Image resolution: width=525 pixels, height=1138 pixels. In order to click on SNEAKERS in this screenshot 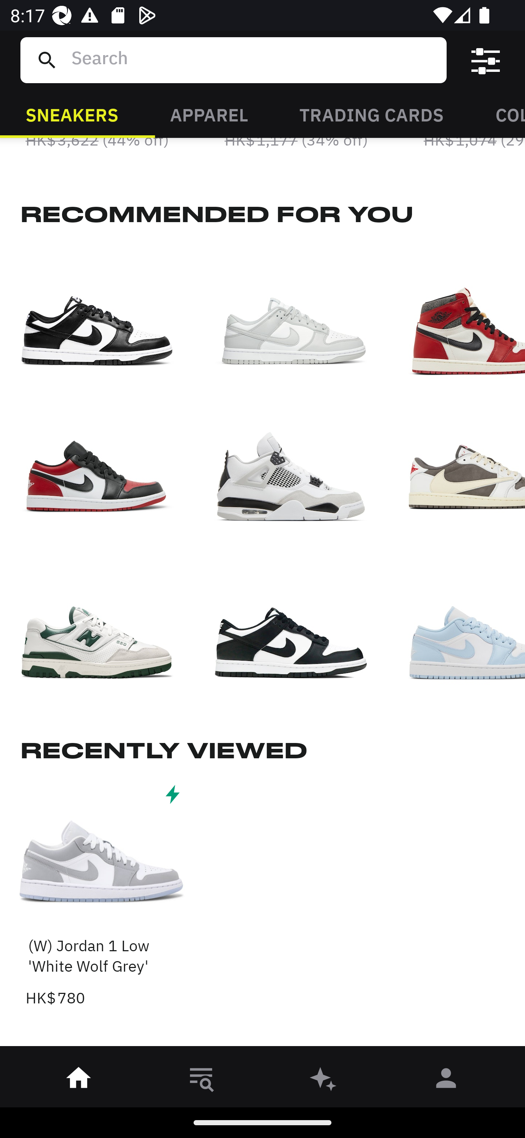, I will do `click(72, 114)`.